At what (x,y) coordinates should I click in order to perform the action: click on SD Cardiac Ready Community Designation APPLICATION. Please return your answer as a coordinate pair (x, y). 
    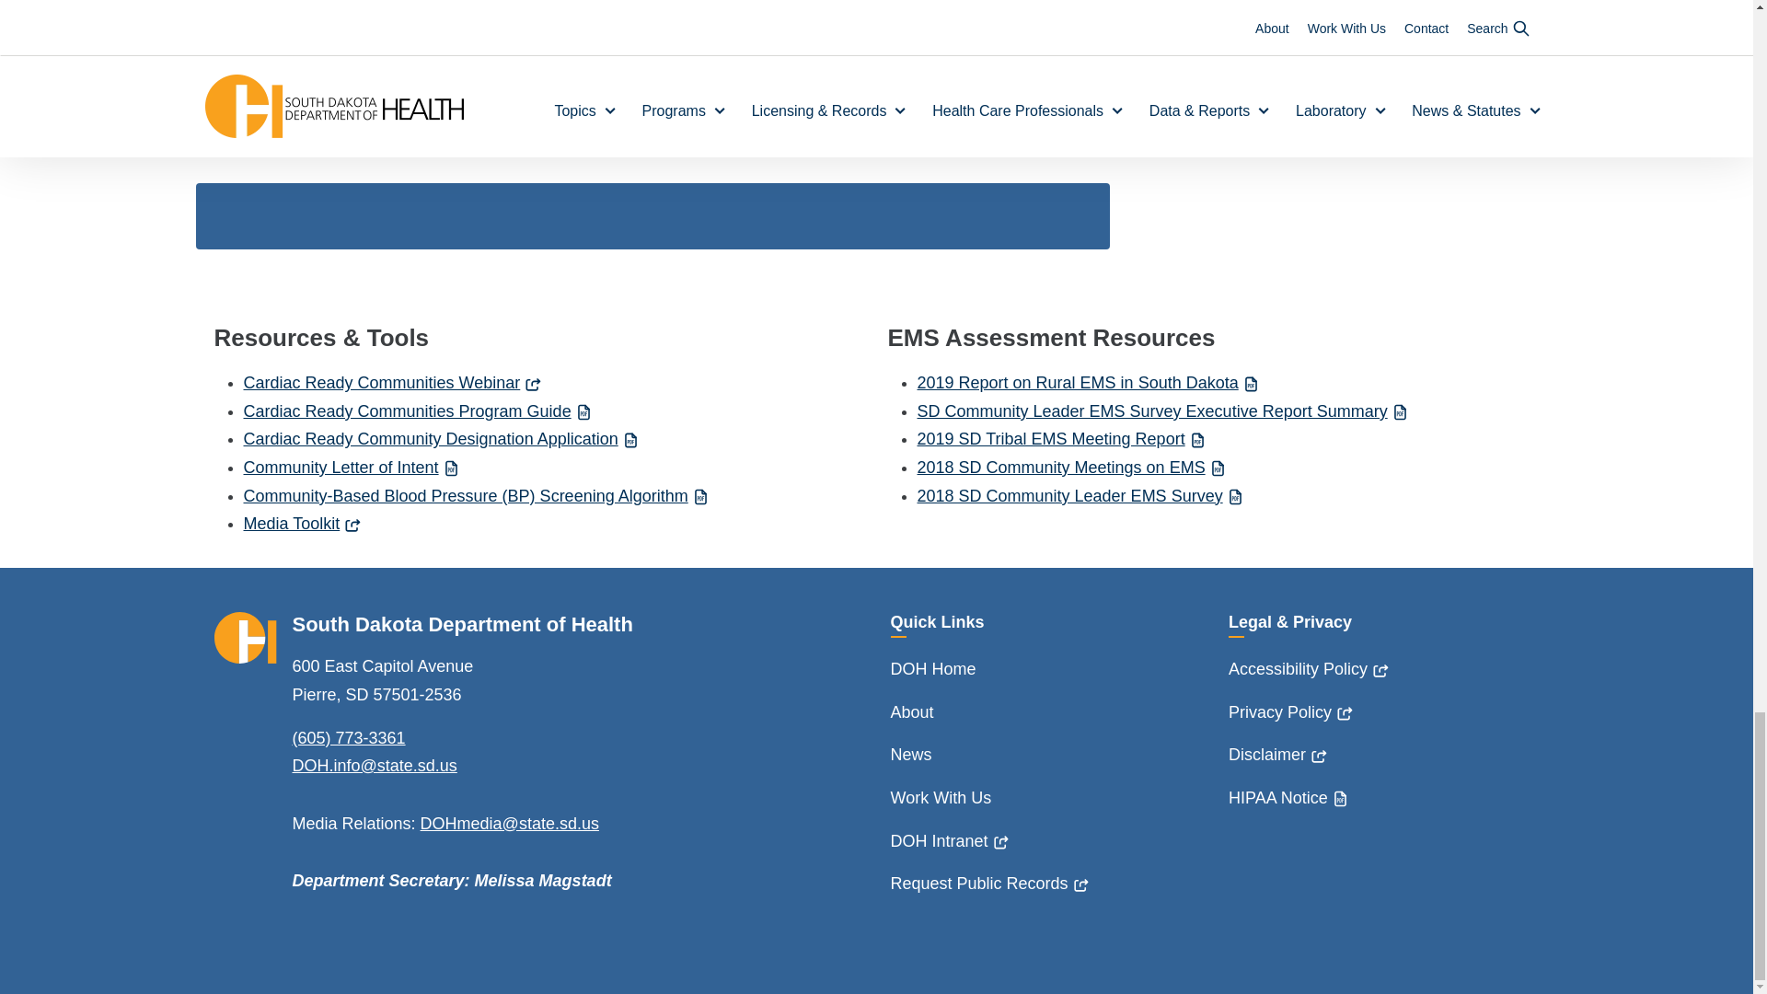
    Looking at the image, I should click on (442, 438).